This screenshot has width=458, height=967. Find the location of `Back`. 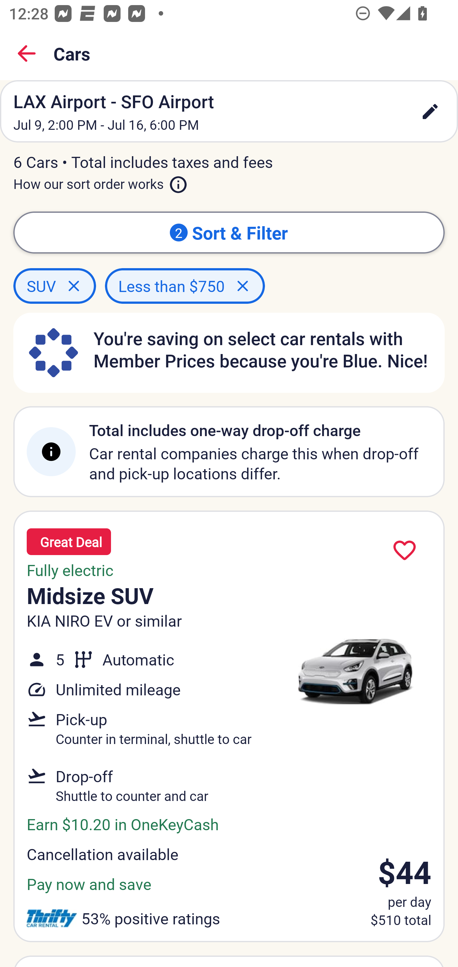

Back is located at coordinates (27, 53).